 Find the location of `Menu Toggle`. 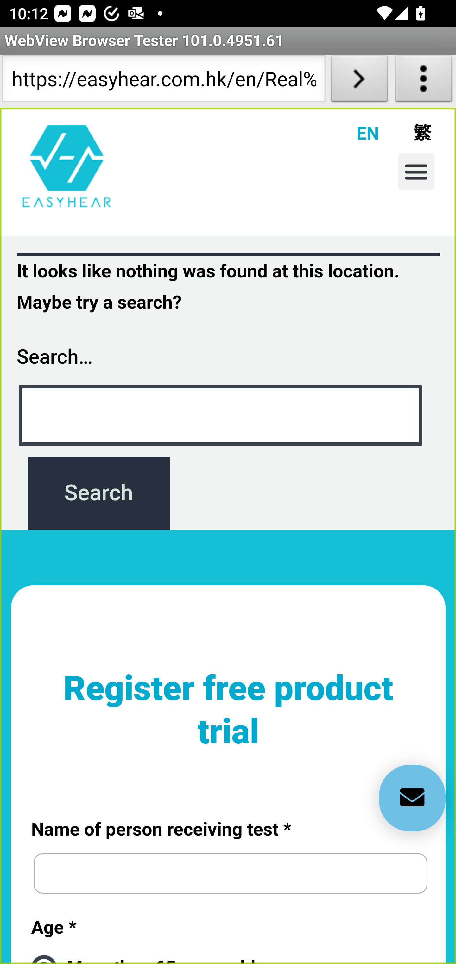

Menu Toggle is located at coordinates (416, 171).